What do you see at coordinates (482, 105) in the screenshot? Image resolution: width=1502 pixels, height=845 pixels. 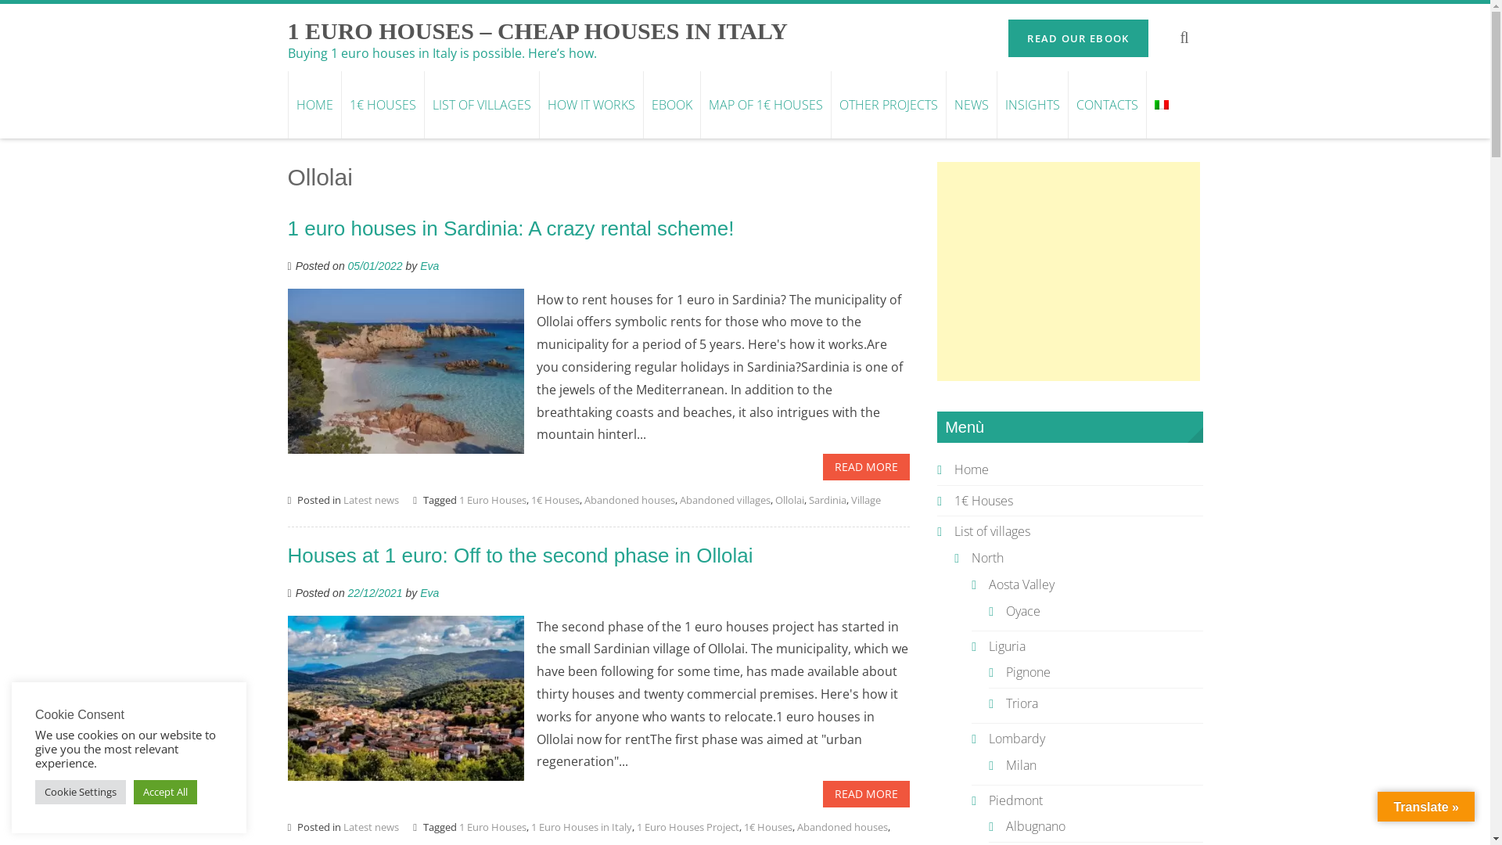 I see `LIST OF VILLAGES` at bounding box center [482, 105].